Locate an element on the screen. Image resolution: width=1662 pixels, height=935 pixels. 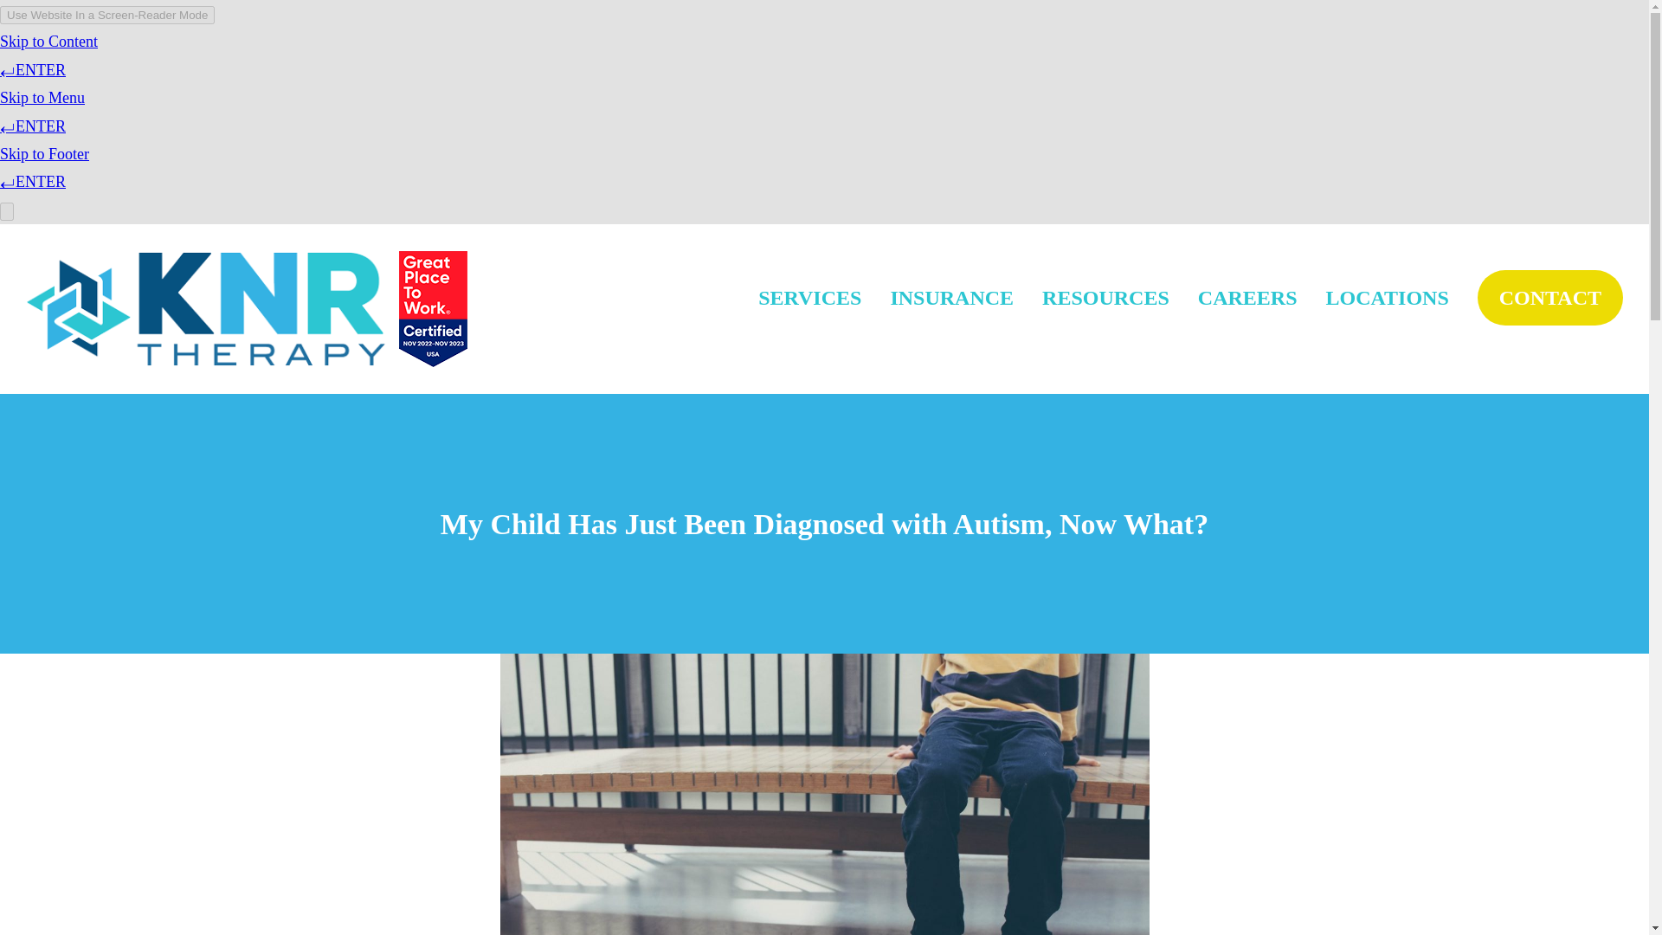
CONTACT is located at coordinates (1549, 298).